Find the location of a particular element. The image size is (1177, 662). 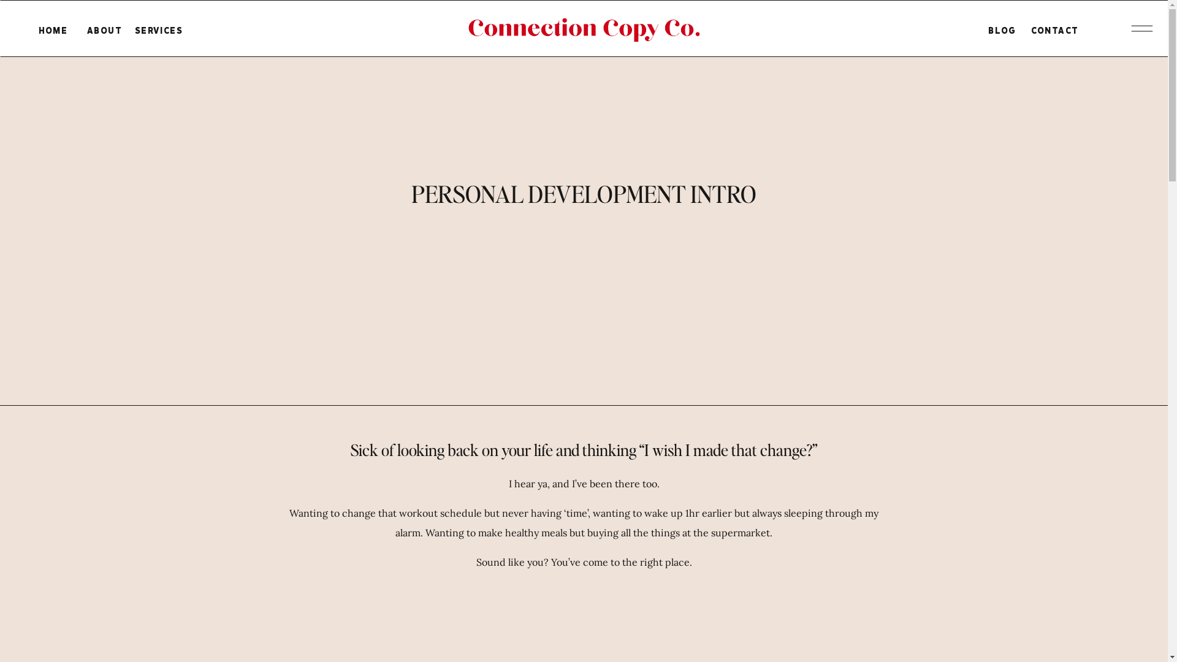

HOME is located at coordinates (53, 36).